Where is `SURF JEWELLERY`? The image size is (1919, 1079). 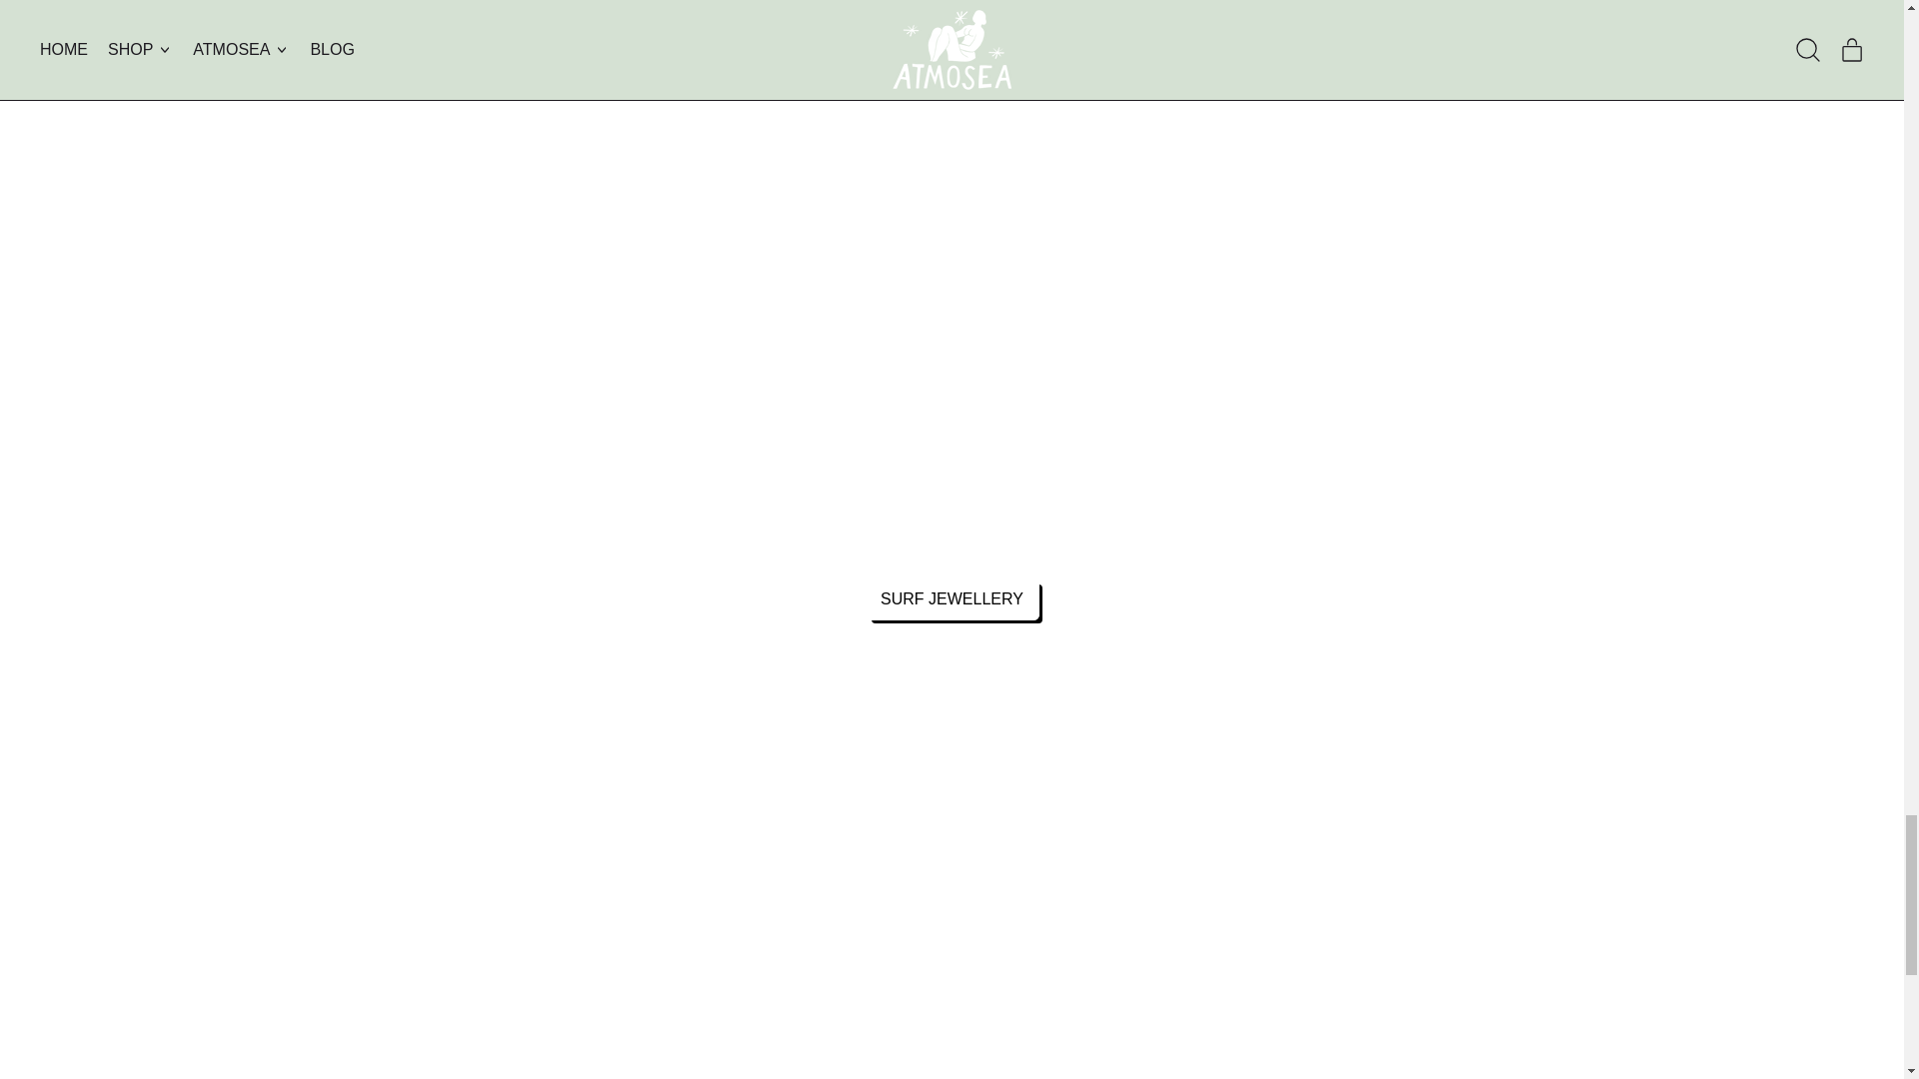
SURF JEWELLERY is located at coordinates (952, 598).